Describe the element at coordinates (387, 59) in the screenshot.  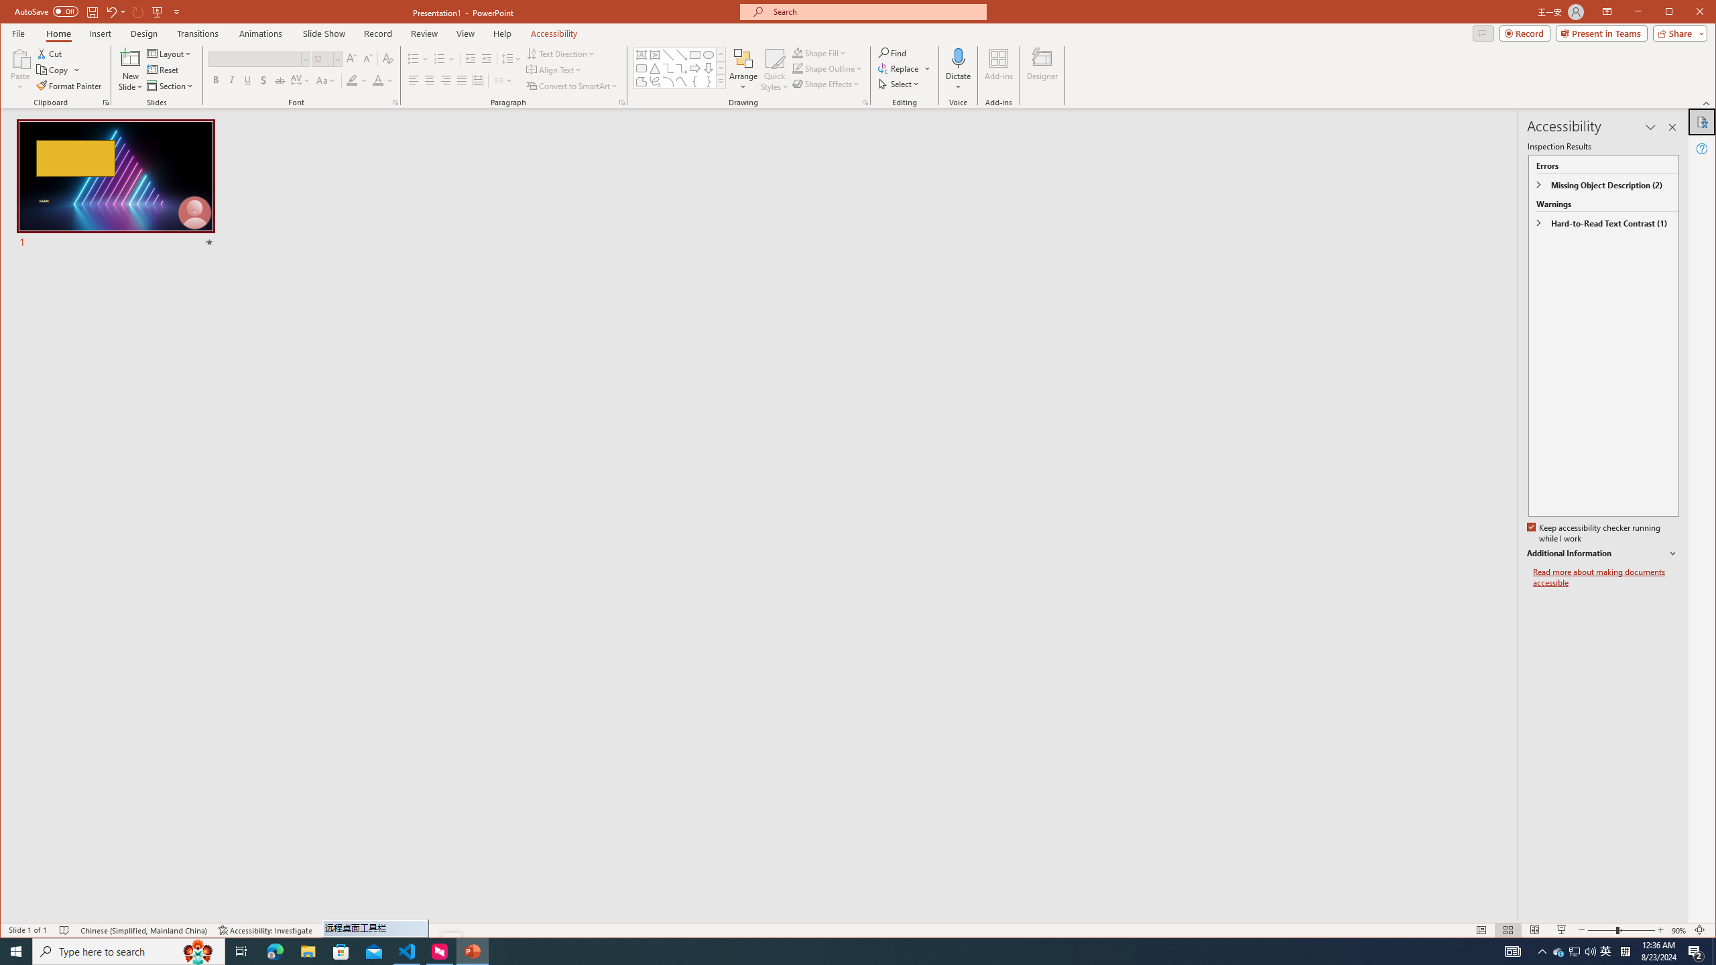
I see `Clear Formatting` at that location.